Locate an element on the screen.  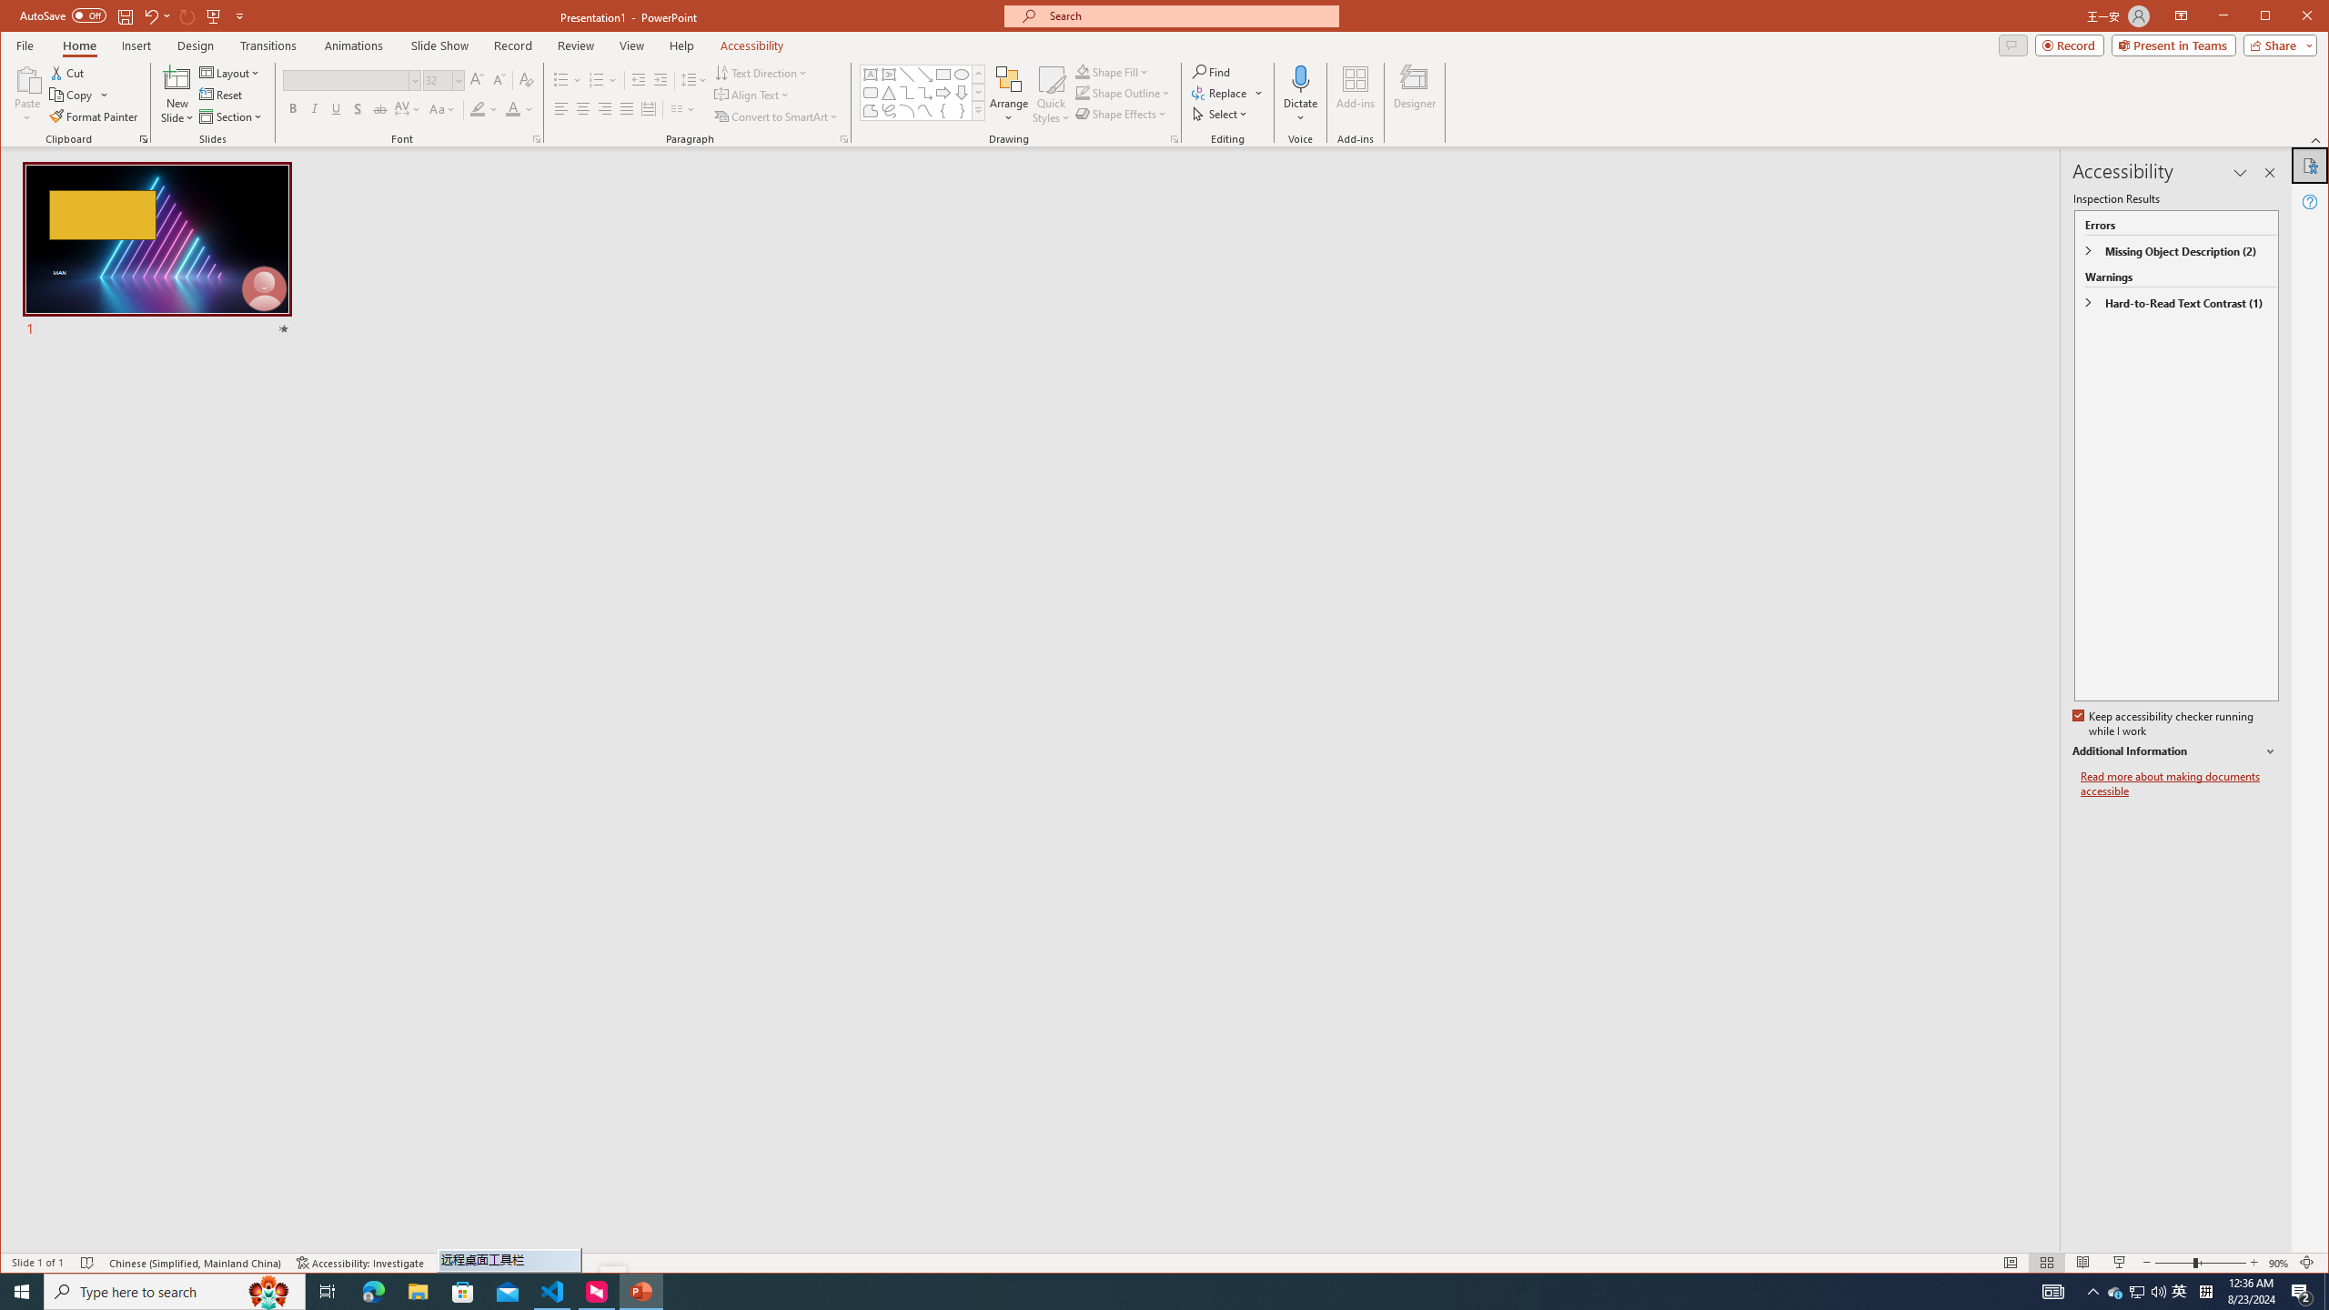
Replace... is located at coordinates (1221, 93).